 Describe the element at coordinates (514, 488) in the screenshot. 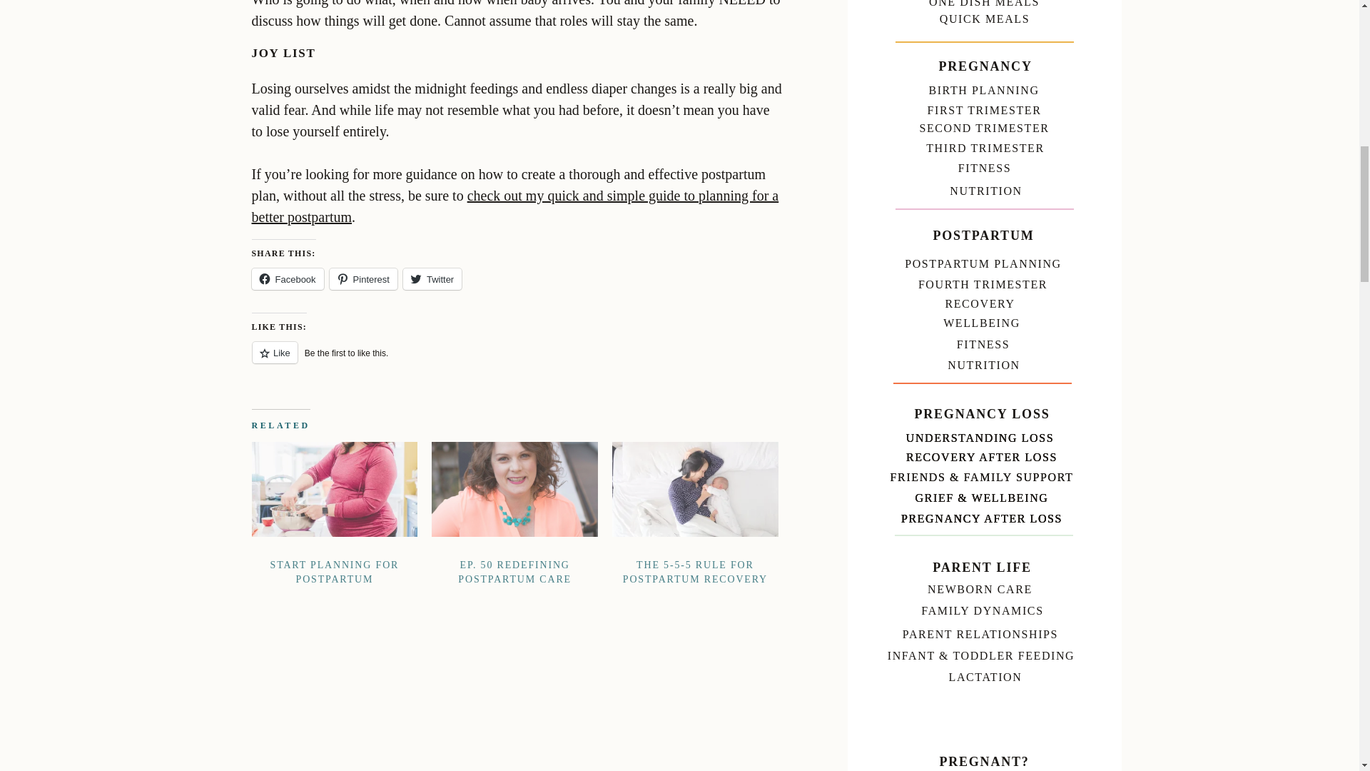

I see `Ep. 50 Redefining Postpartum Care` at that location.